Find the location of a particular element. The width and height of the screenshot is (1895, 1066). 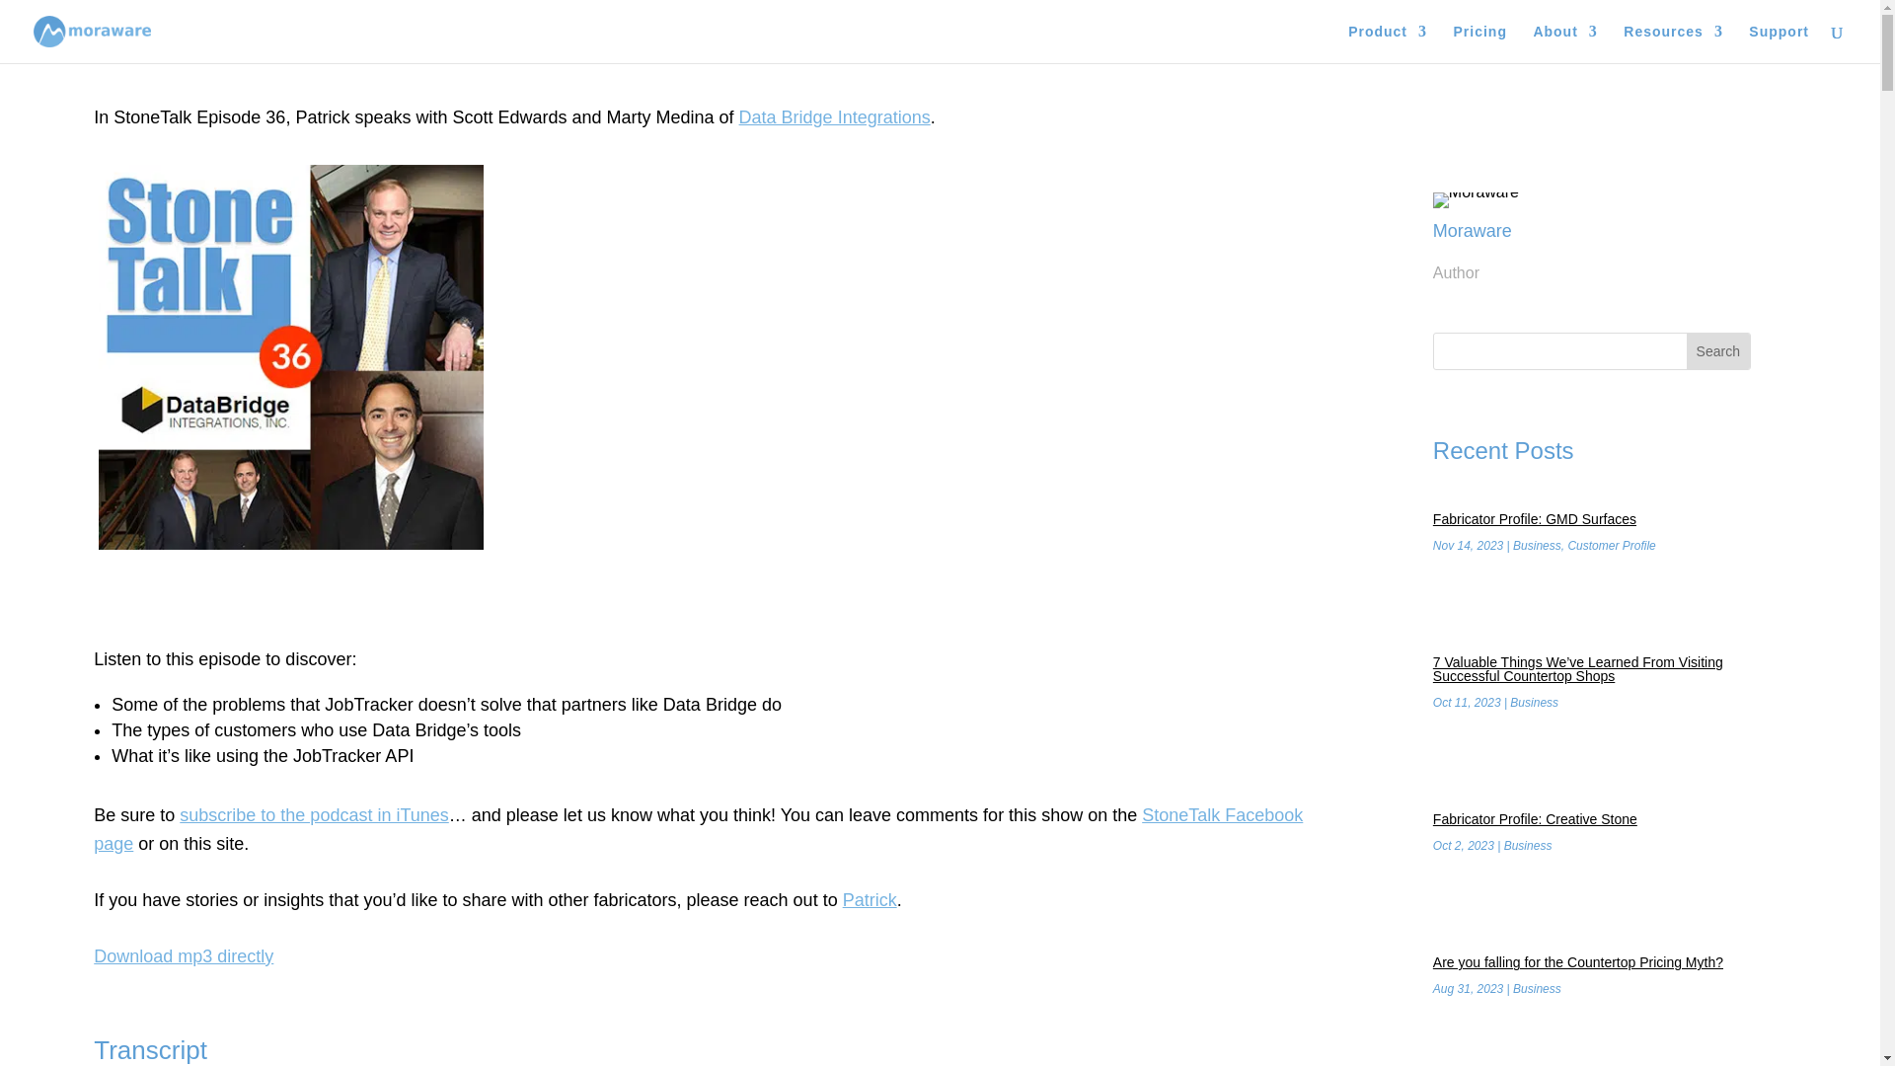

subscribe to the podcast in iTunes is located at coordinates (314, 815).